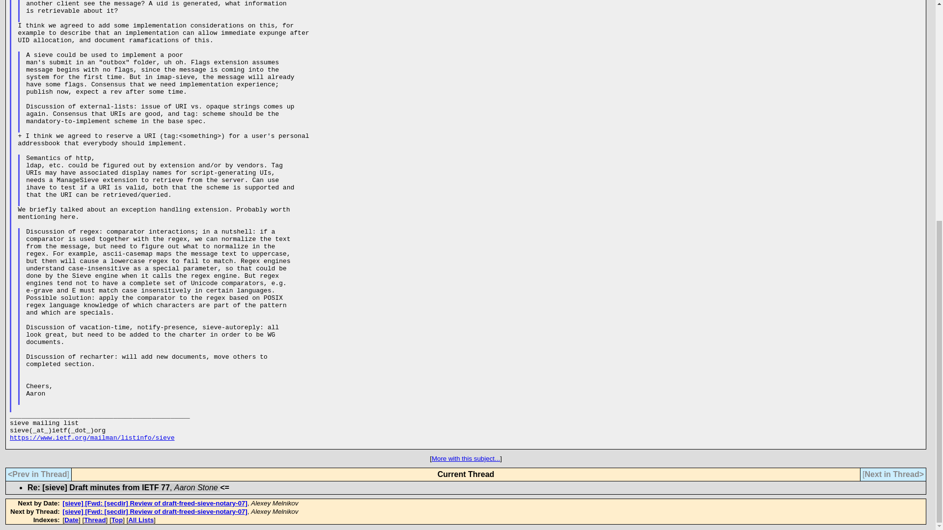 This screenshot has height=530, width=943. What do you see at coordinates (94, 520) in the screenshot?
I see `Thread` at bounding box center [94, 520].